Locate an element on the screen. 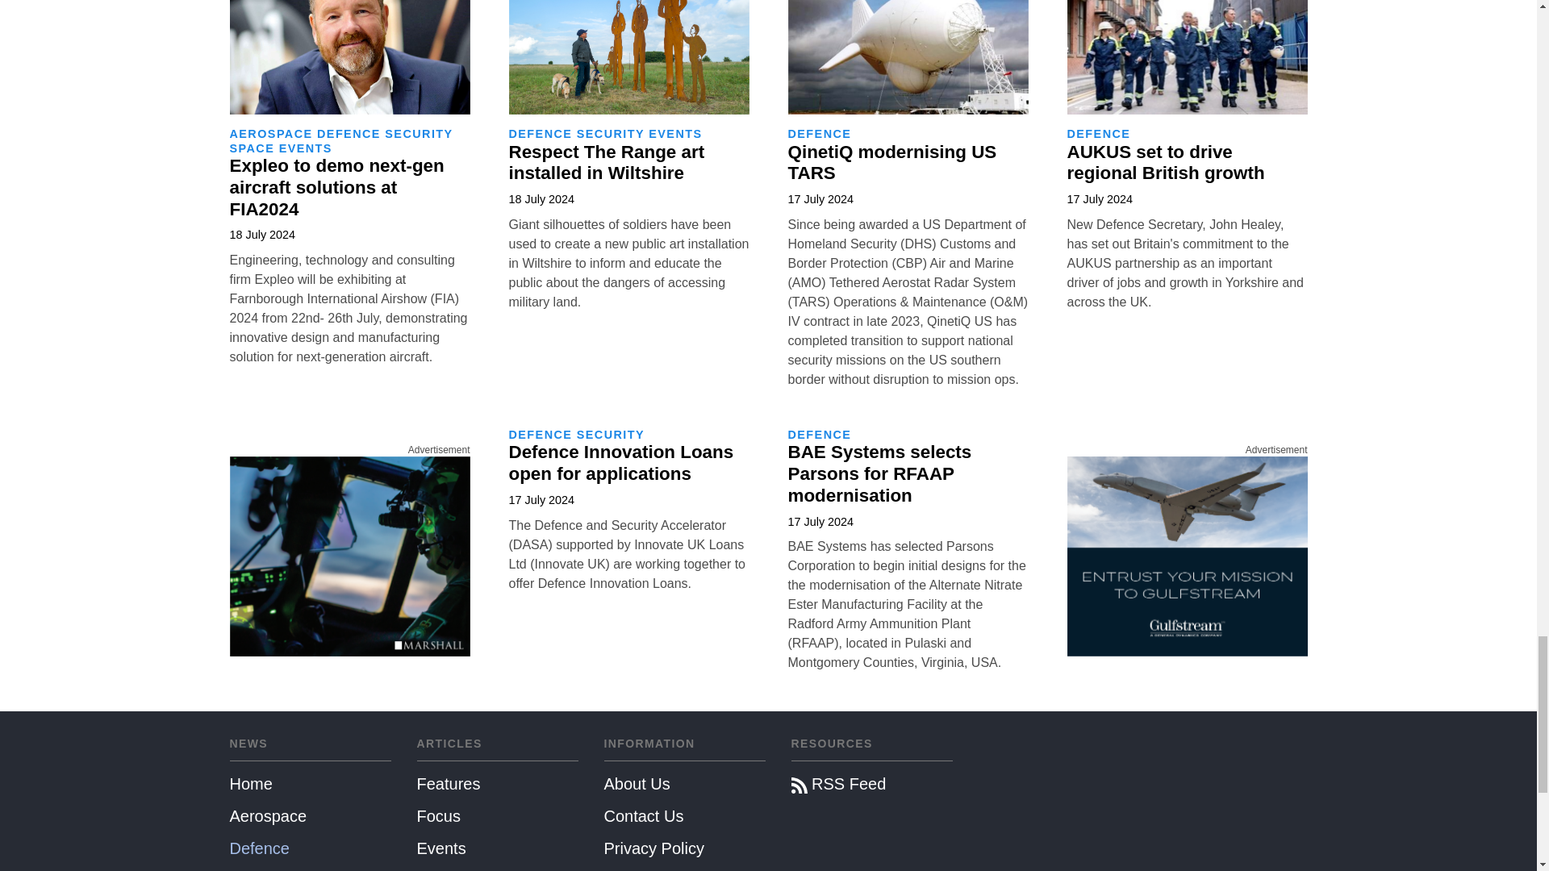 The image size is (1549, 871). Gulfstream RT July is located at coordinates (1187, 556).